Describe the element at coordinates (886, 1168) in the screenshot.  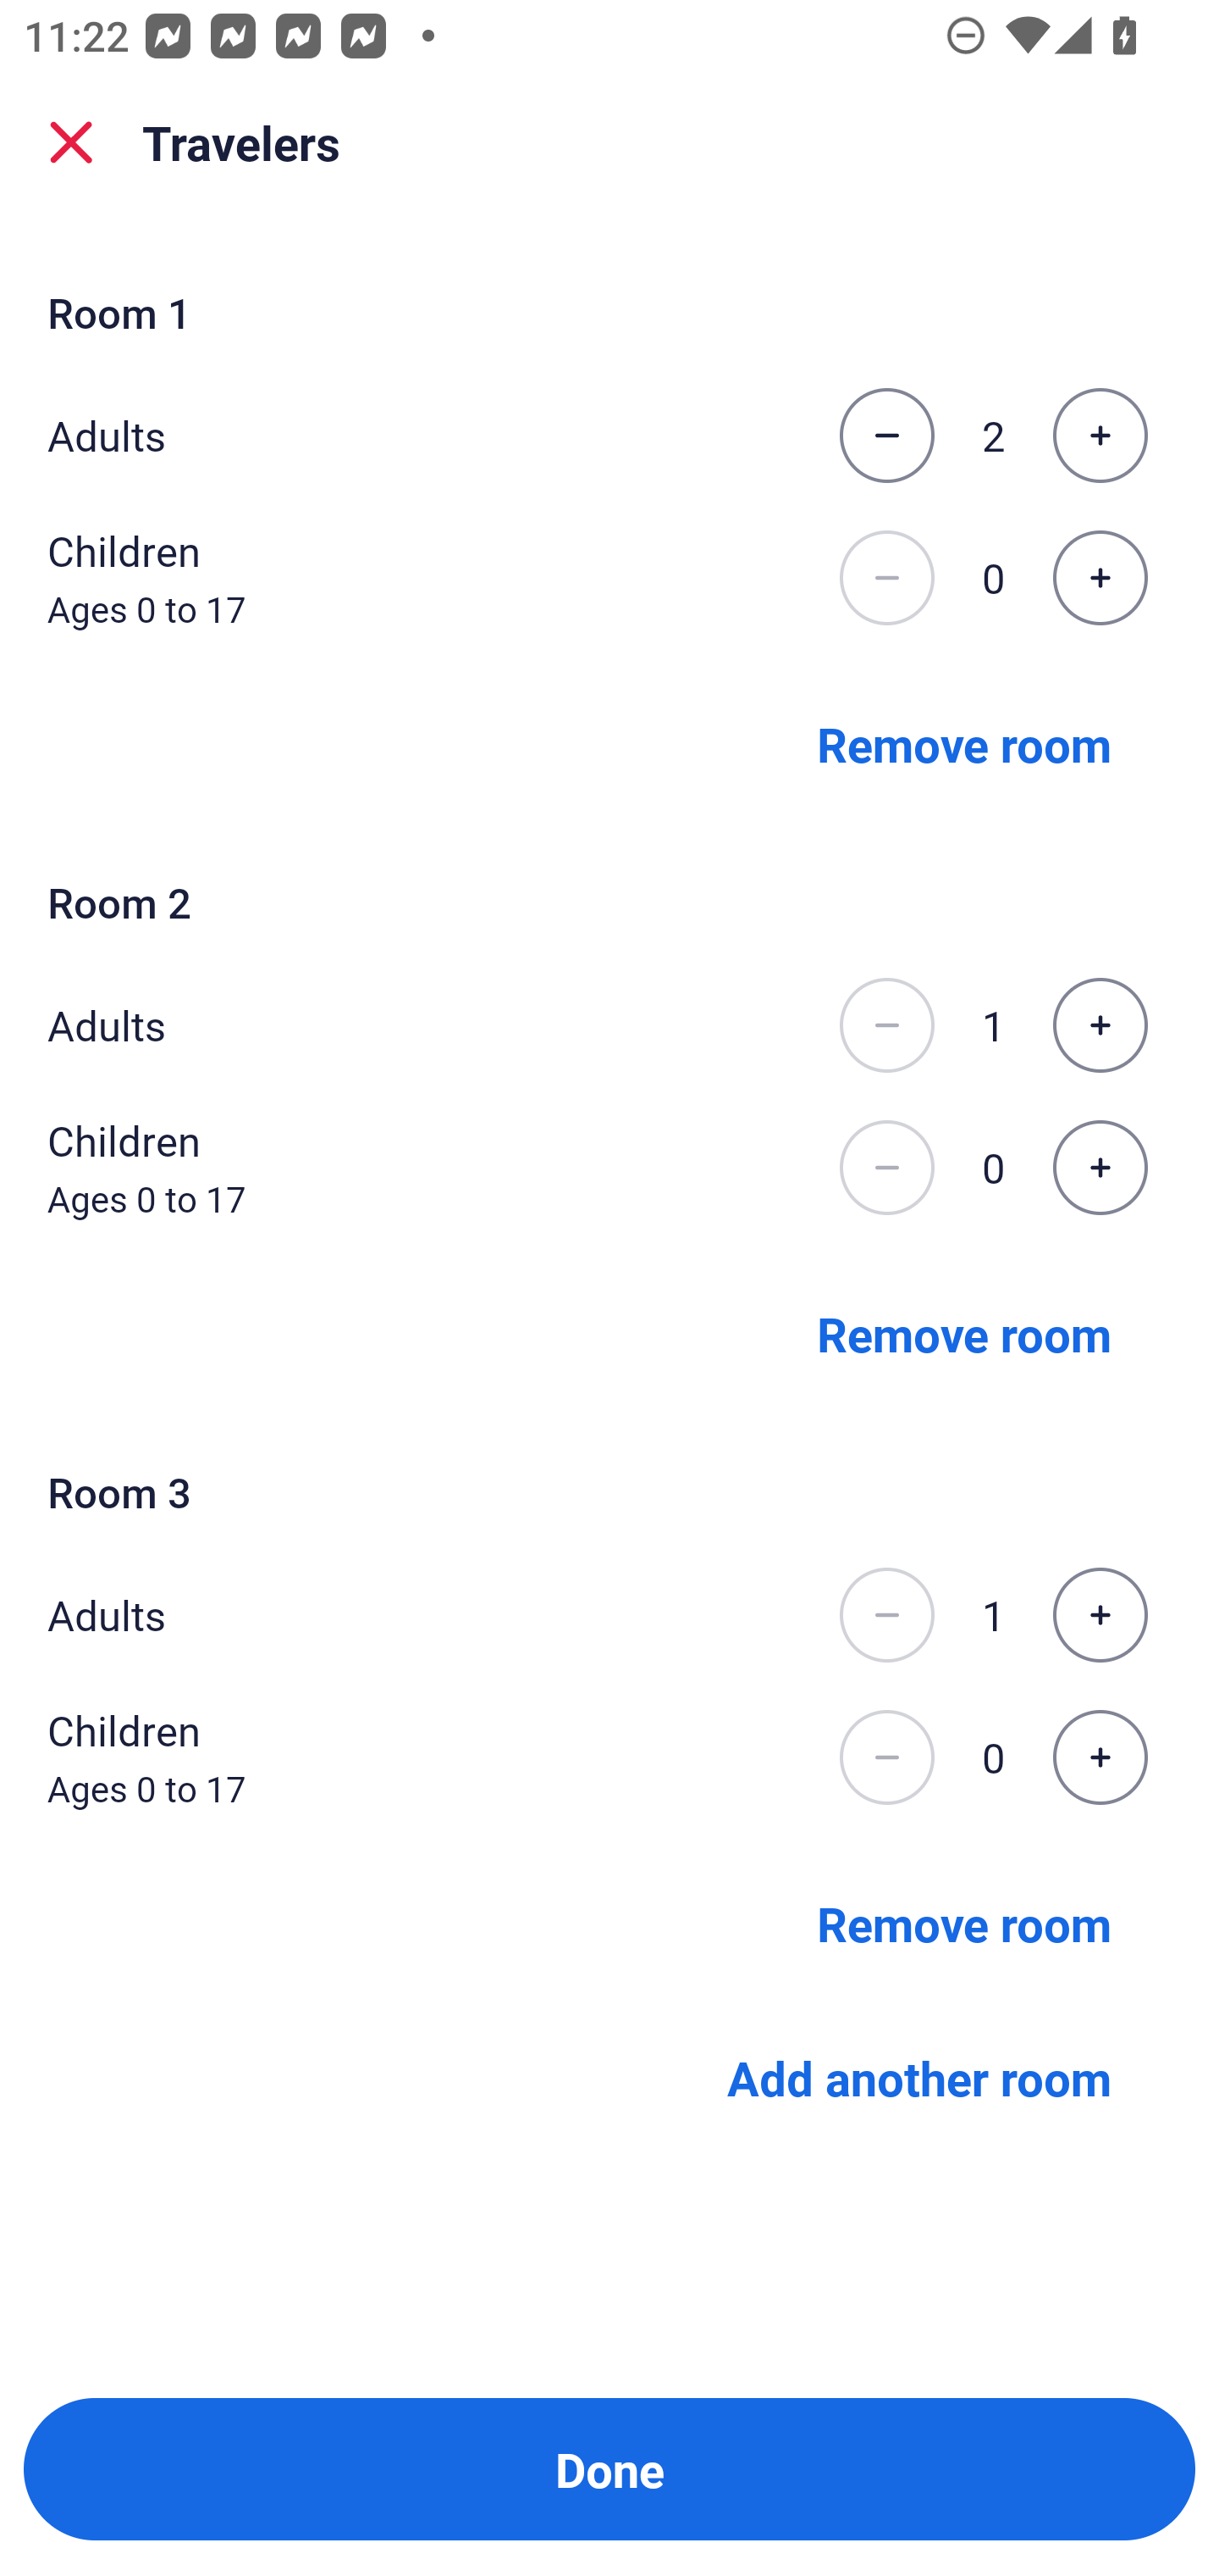
I see `Decrease the number of children` at that location.